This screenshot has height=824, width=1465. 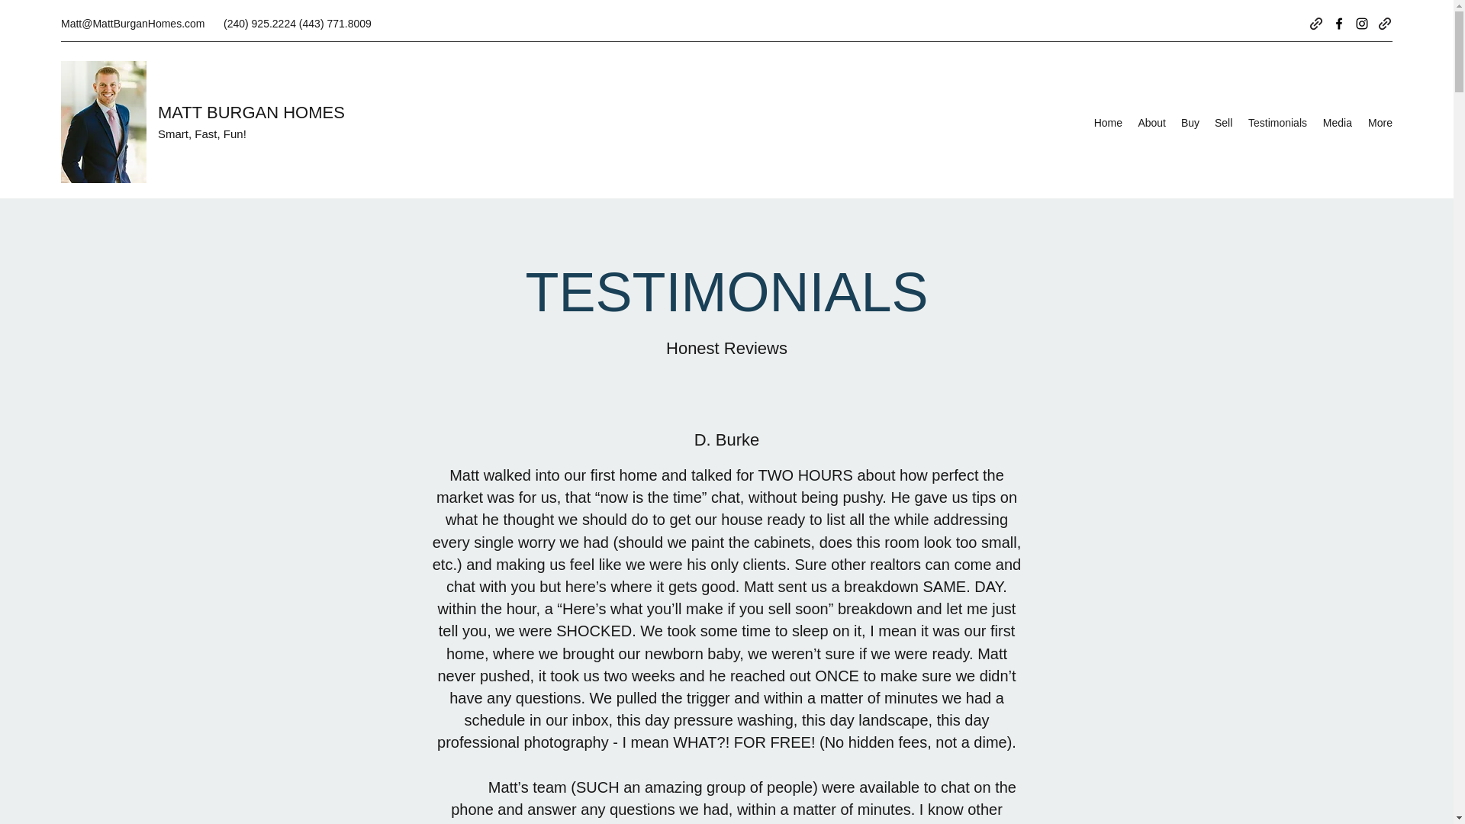 I want to click on Media, so click(x=1337, y=122).